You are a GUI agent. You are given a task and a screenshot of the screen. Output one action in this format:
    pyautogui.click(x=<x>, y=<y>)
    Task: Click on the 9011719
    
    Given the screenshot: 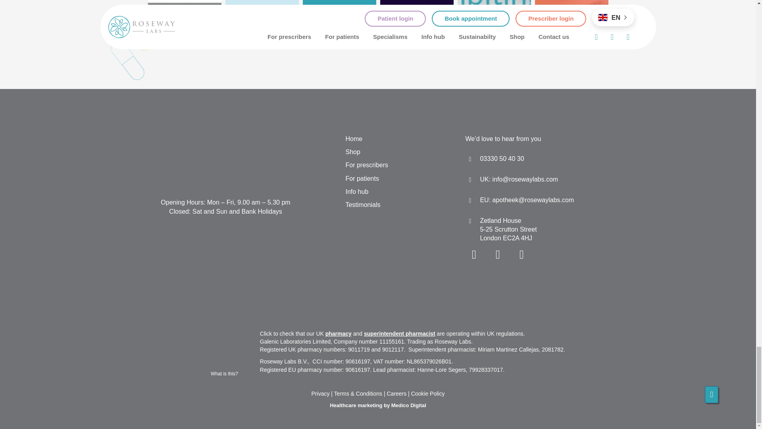 What is the action you would take?
    pyautogui.click(x=226, y=361)
    